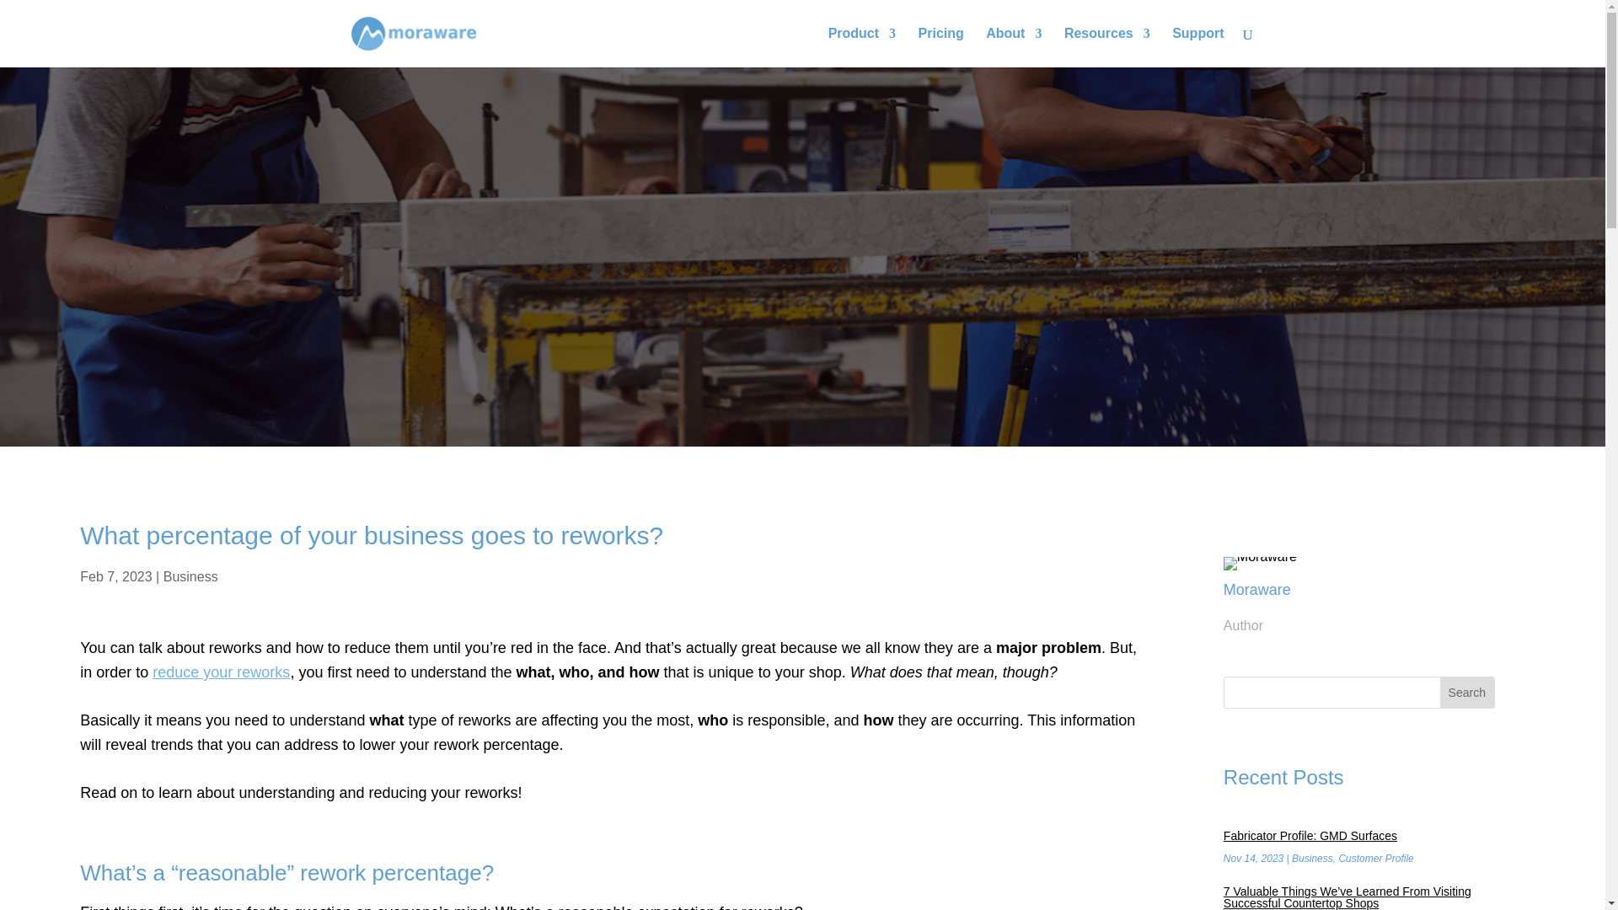 Image resolution: width=1618 pixels, height=910 pixels. What do you see at coordinates (1197, 47) in the screenshot?
I see `Support` at bounding box center [1197, 47].